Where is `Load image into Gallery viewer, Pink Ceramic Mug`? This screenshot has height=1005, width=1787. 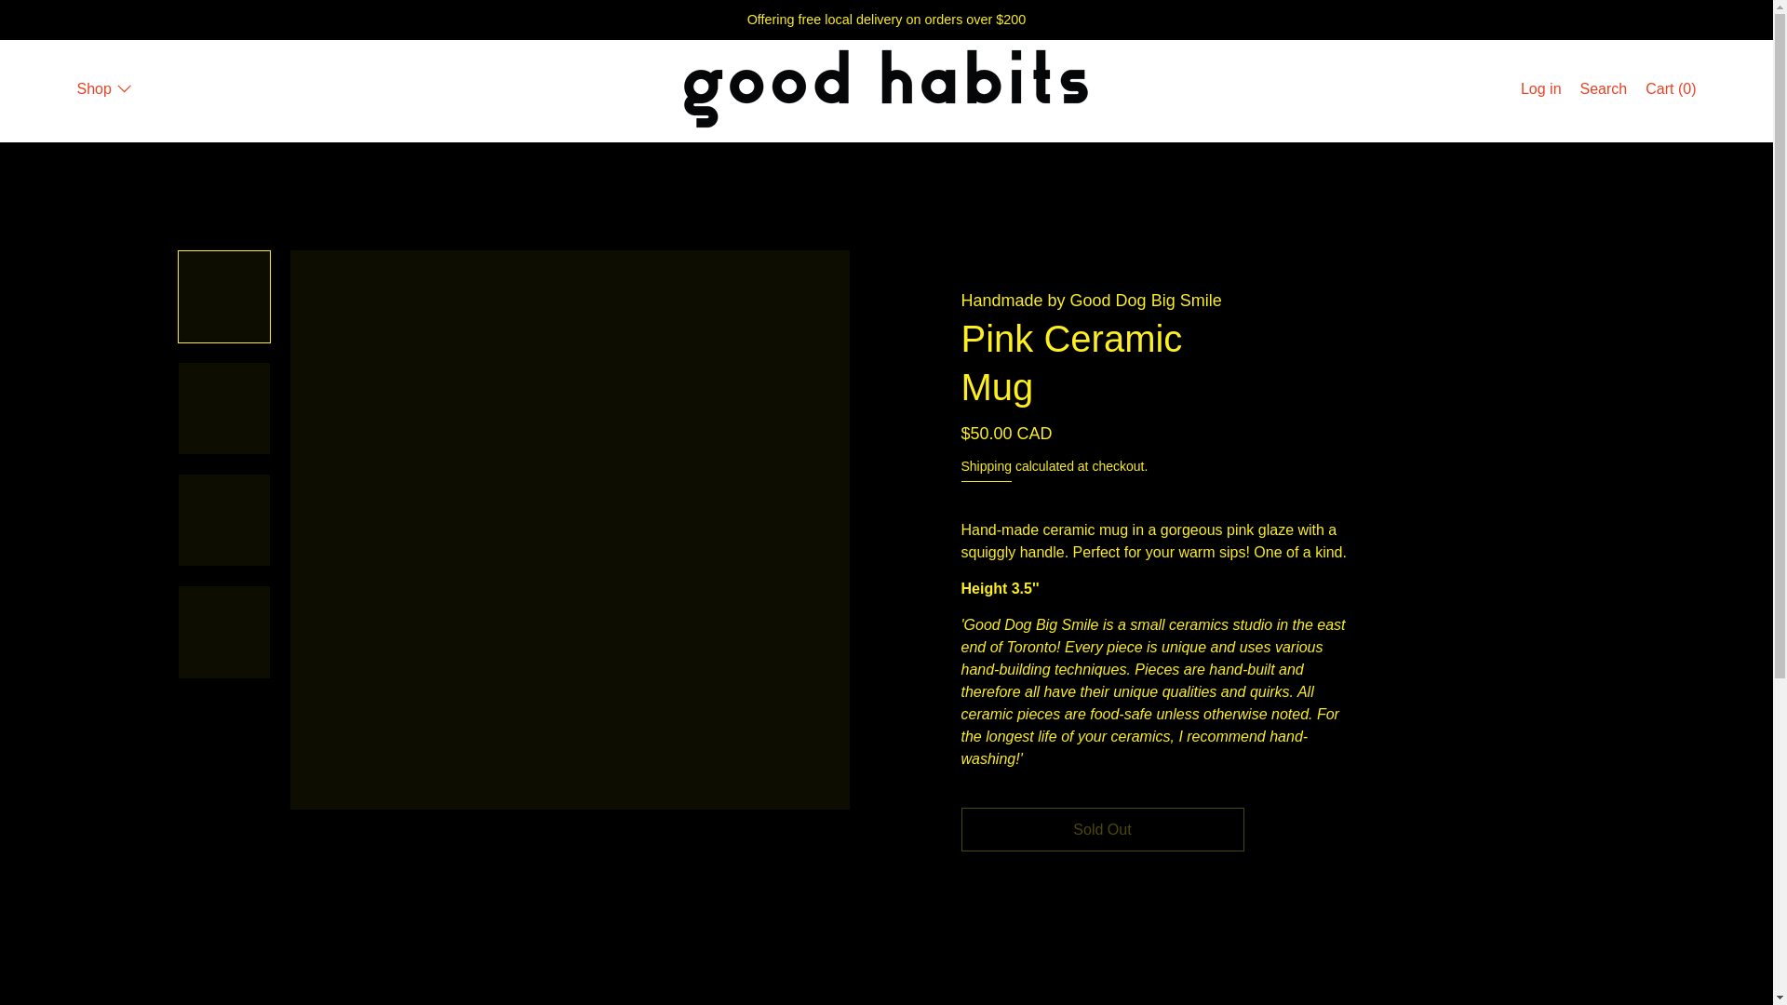
Load image into Gallery viewer, Pink Ceramic Mug is located at coordinates (223, 631).